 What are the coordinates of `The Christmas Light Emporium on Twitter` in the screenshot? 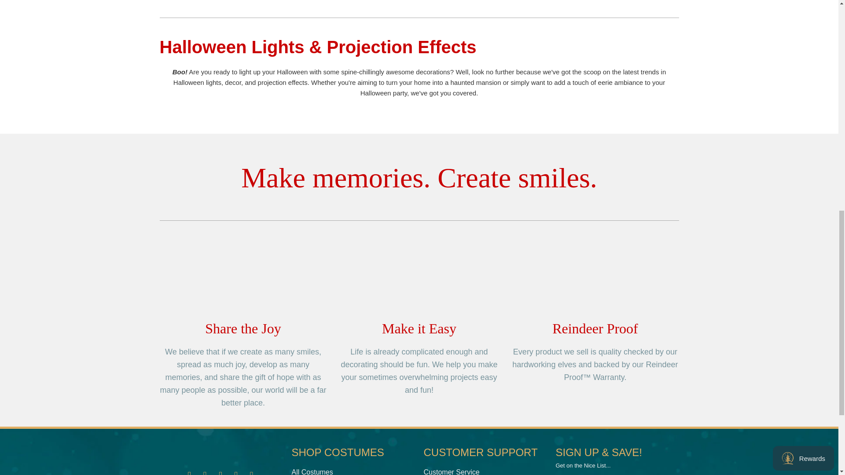 It's located at (236, 472).